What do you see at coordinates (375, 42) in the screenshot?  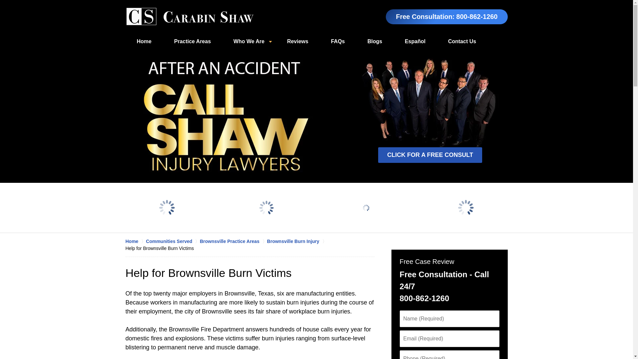 I see `Blogs` at bounding box center [375, 42].